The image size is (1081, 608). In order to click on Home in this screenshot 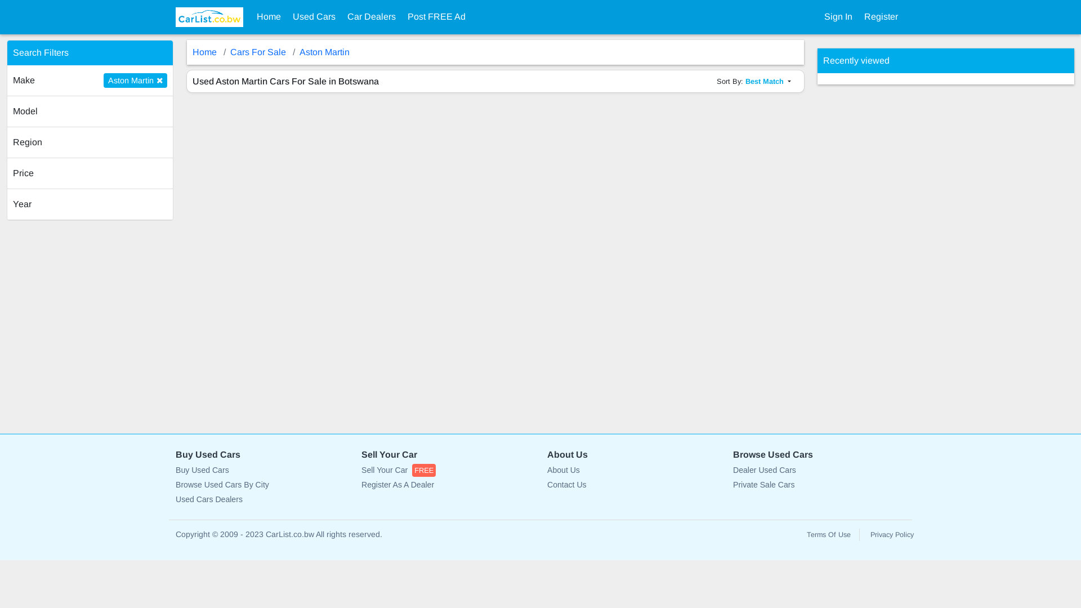, I will do `click(269, 17)`.